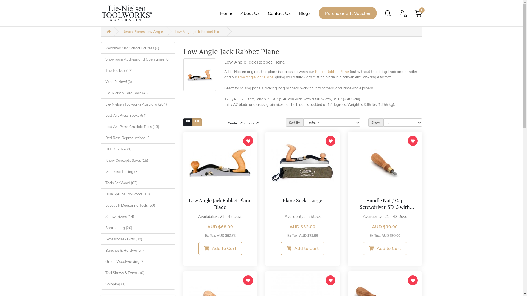  Describe the element at coordinates (138, 284) in the screenshot. I see `Shipping (1)` at that location.